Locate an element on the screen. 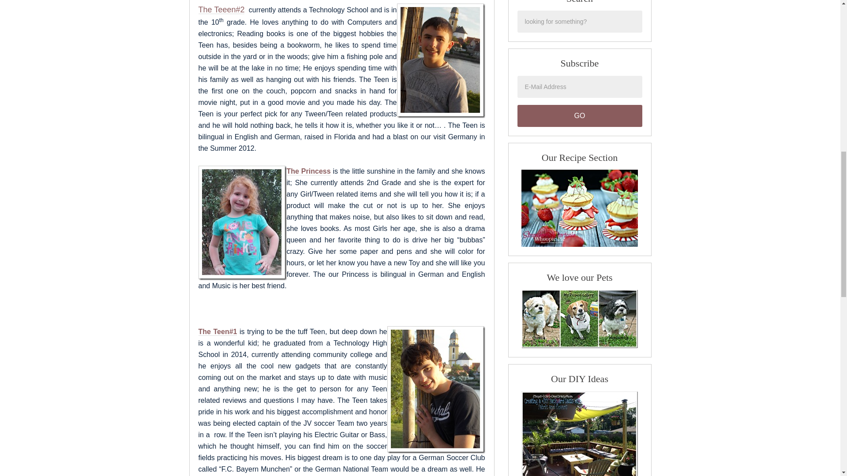 The height and width of the screenshot is (476, 847). The Princess is located at coordinates (309, 171).